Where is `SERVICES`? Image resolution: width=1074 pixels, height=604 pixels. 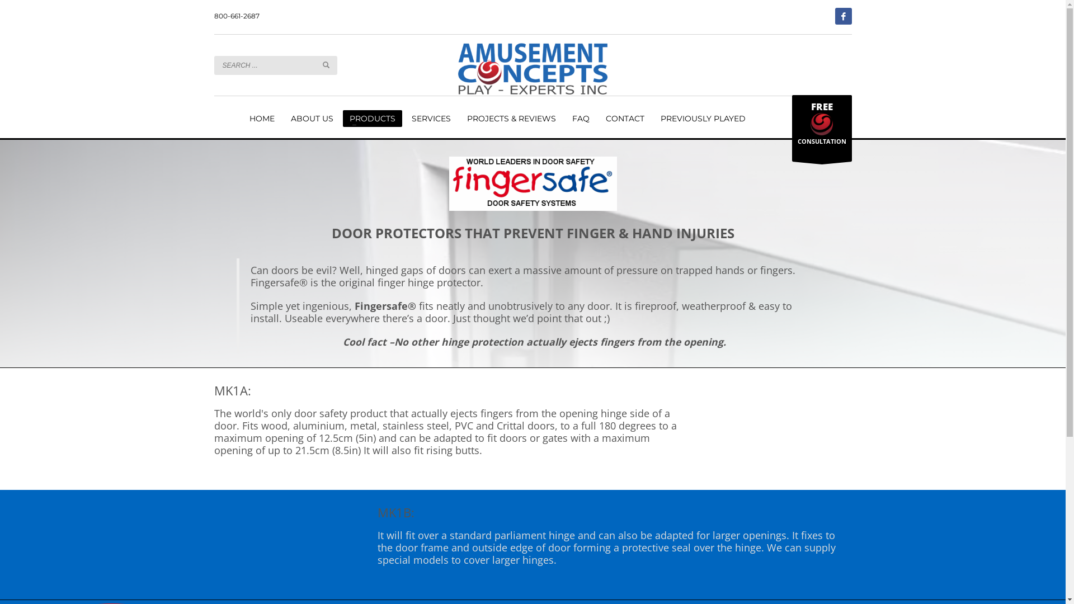
SERVICES is located at coordinates (431, 119).